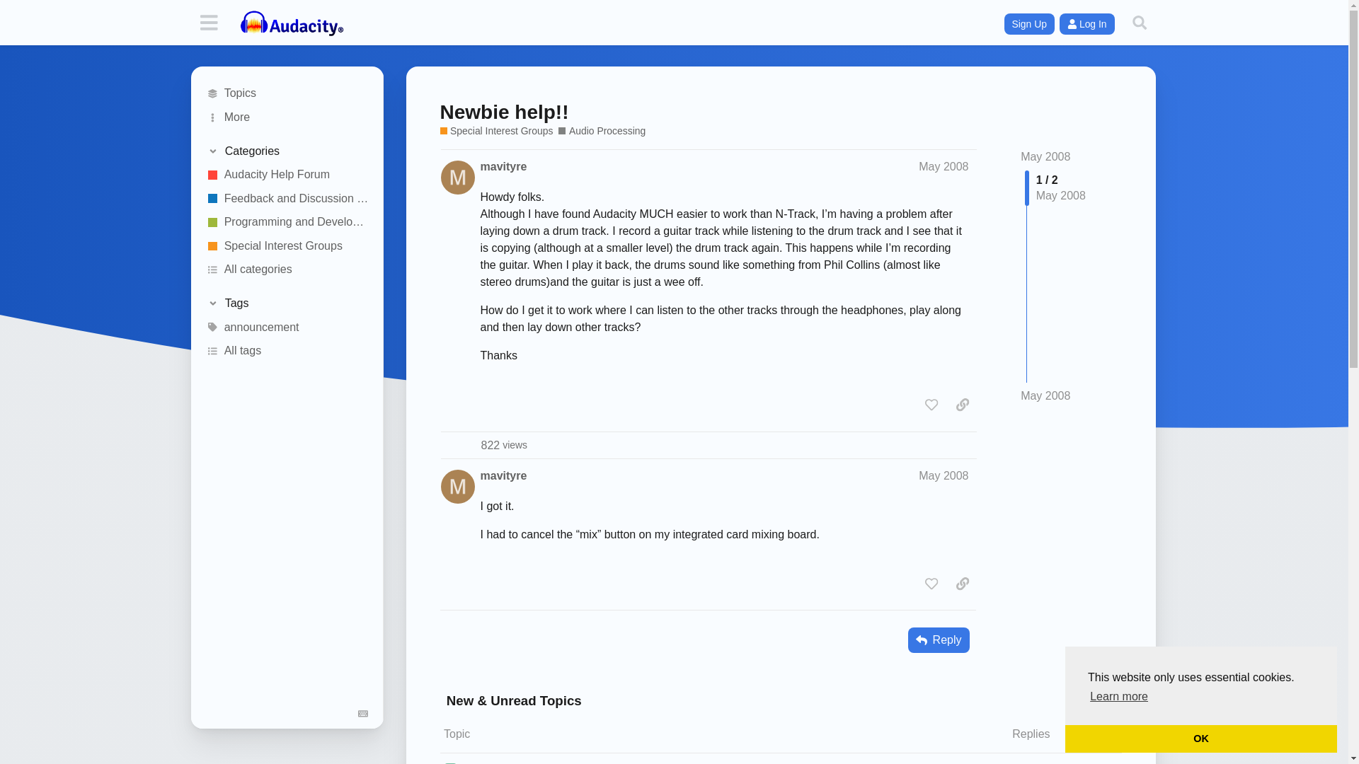 This screenshot has width=1359, height=764. I want to click on All topics, so click(287, 93).